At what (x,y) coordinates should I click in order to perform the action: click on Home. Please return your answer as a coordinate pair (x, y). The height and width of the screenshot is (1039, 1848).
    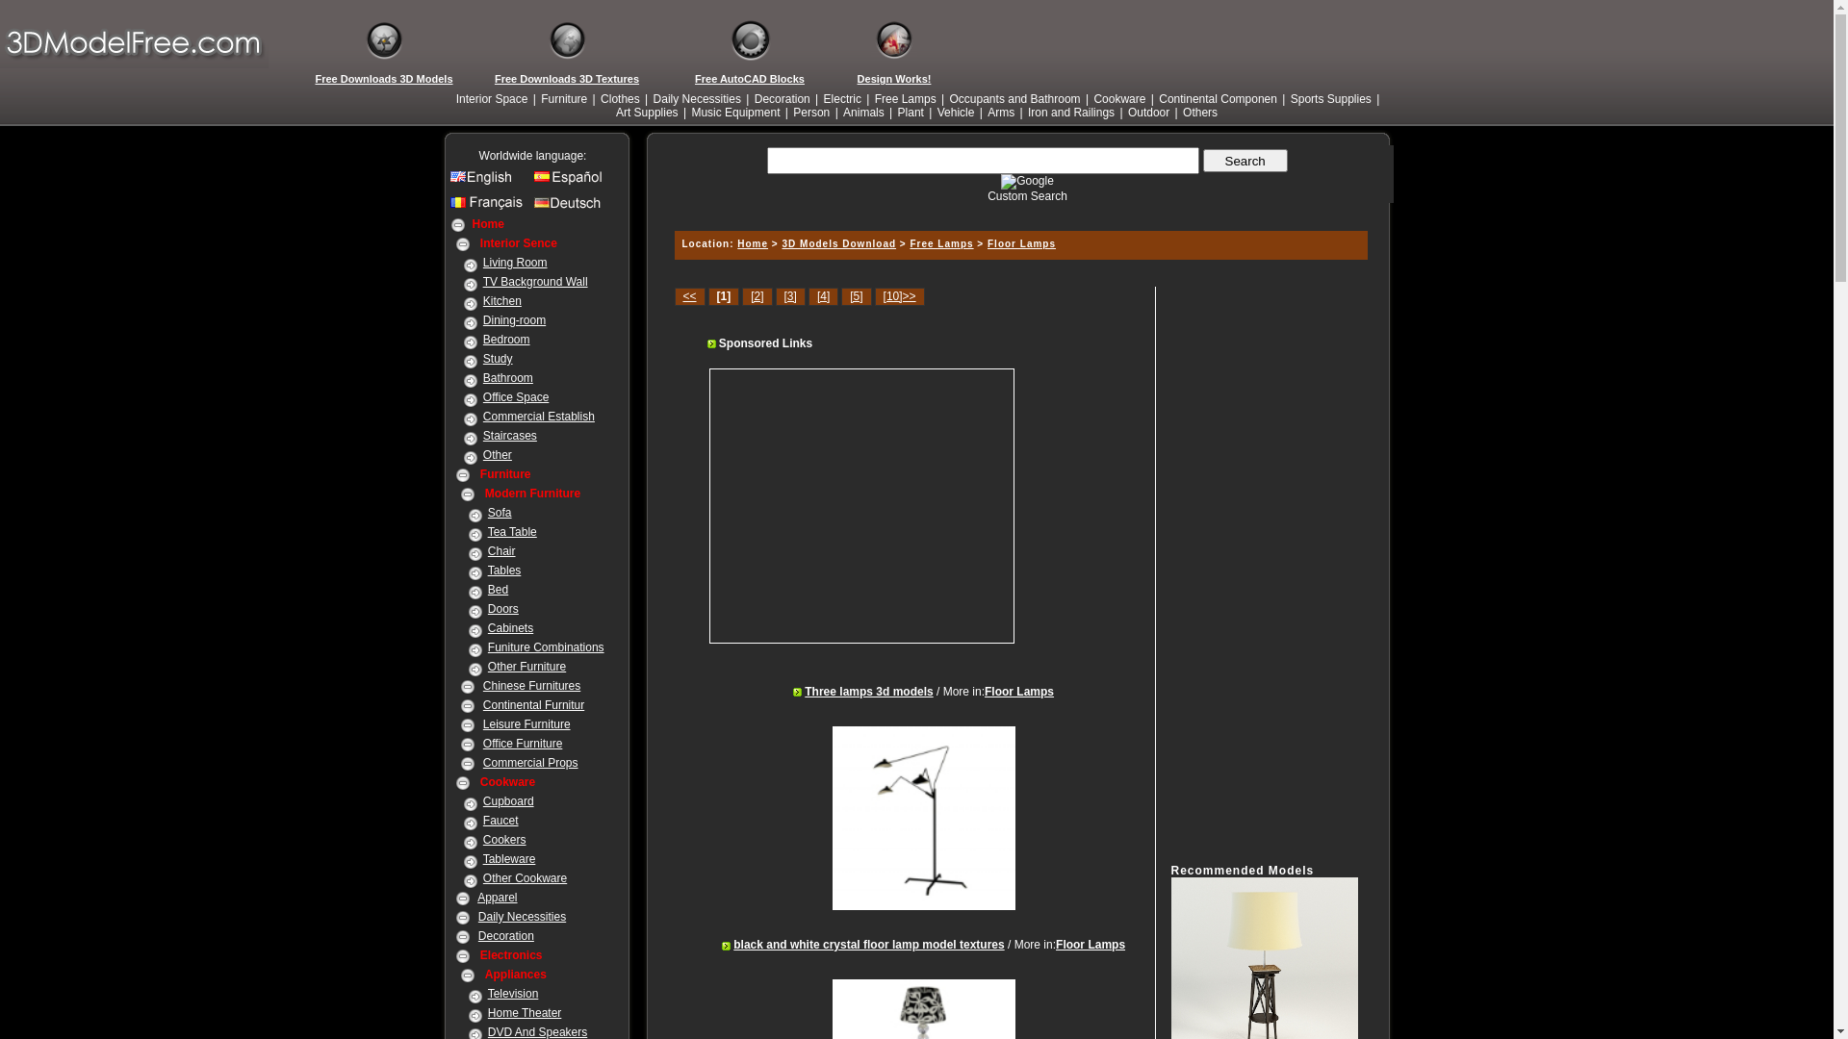
    Looking at the image, I should click on (487, 224).